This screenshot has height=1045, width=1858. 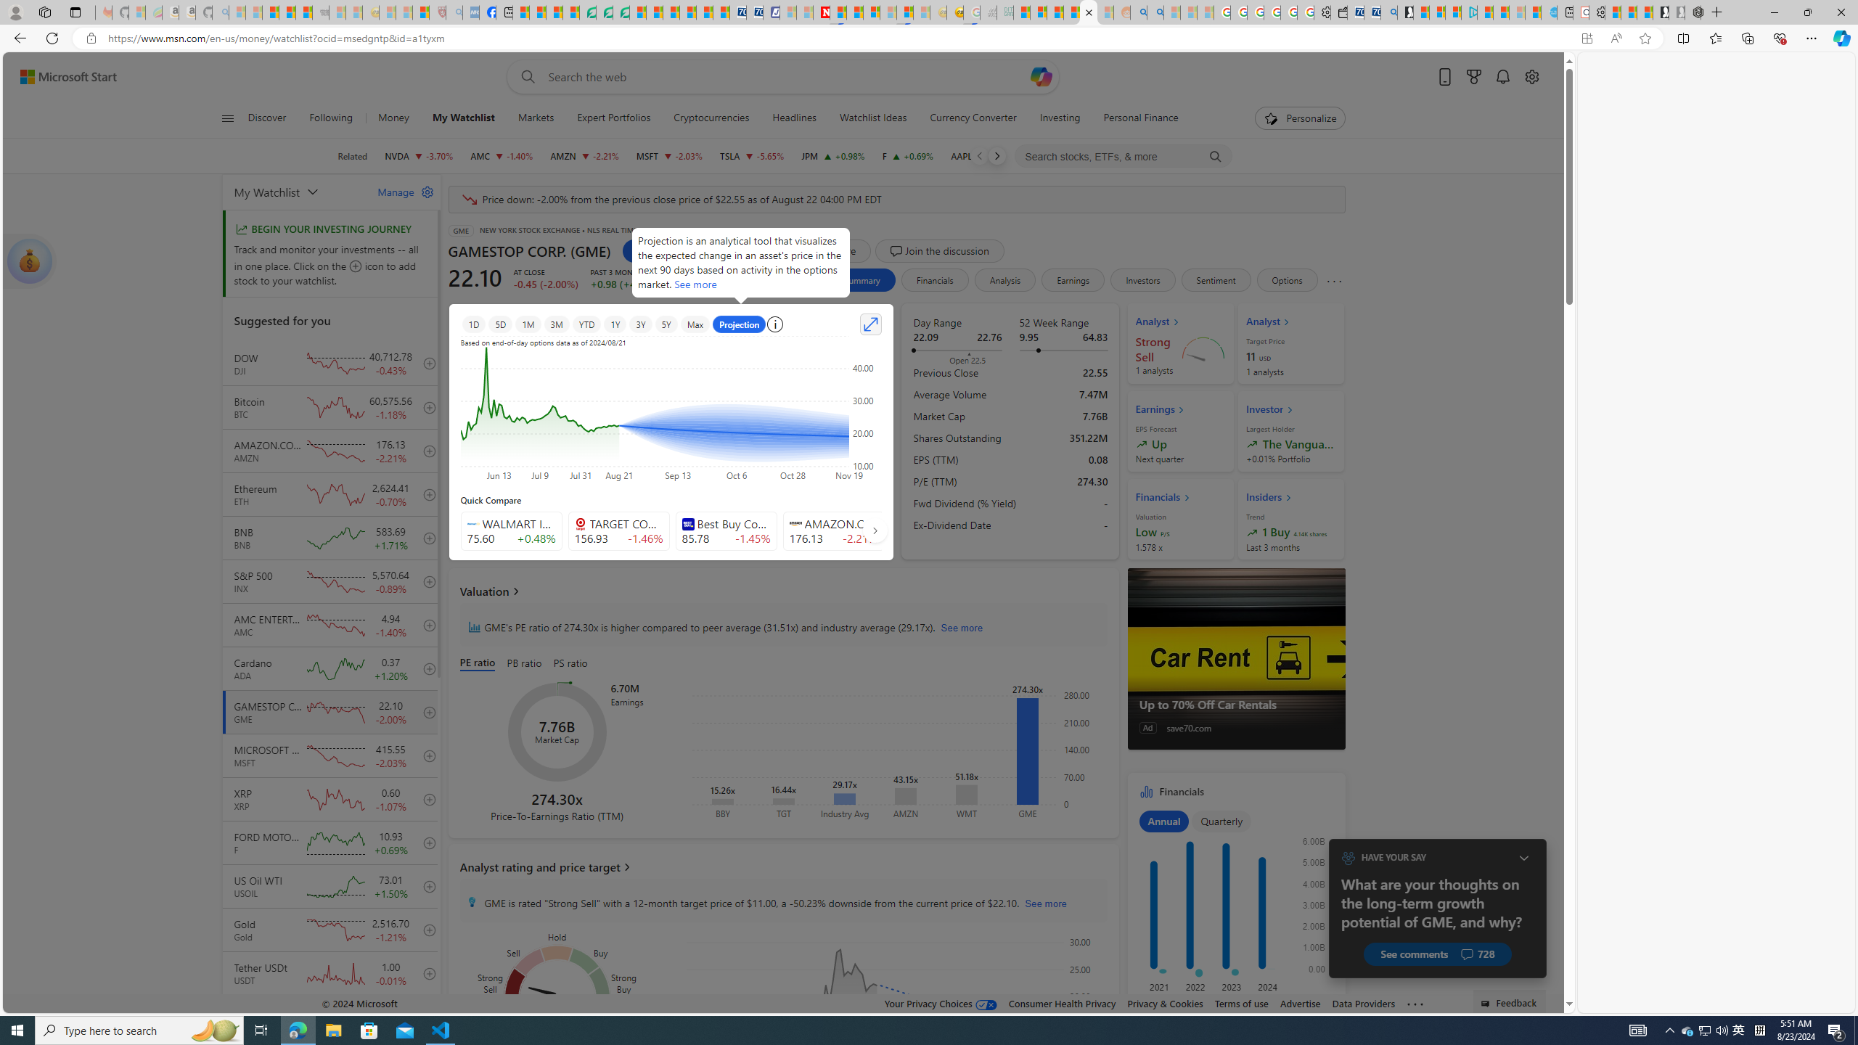 What do you see at coordinates (1143, 280) in the screenshot?
I see `Investors` at bounding box center [1143, 280].